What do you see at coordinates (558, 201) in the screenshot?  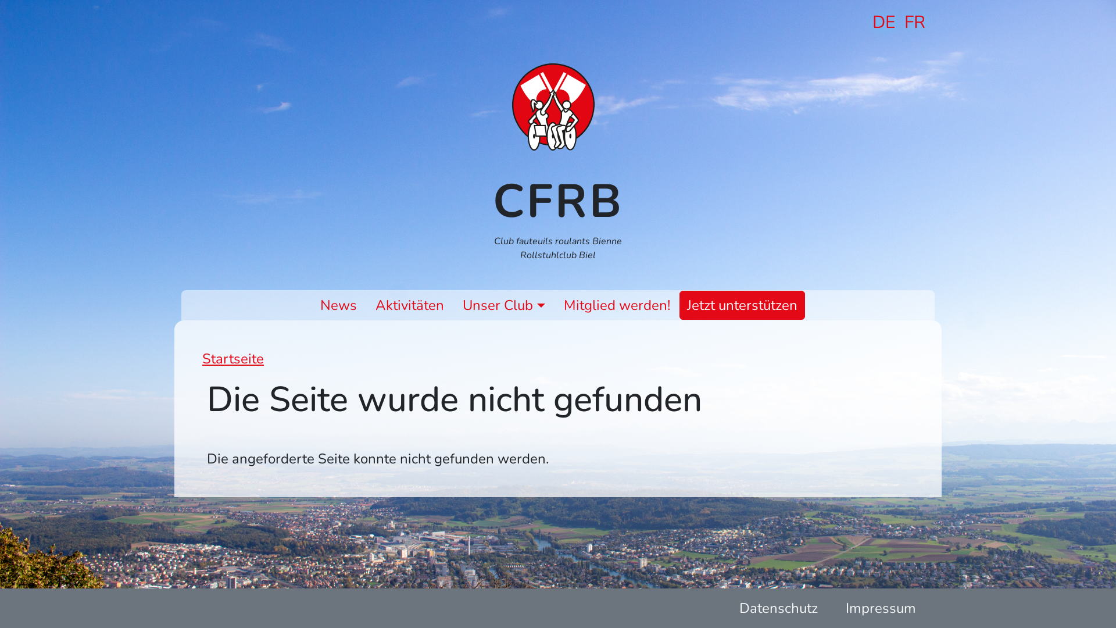 I see `CFRB` at bounding box center [558, 201].